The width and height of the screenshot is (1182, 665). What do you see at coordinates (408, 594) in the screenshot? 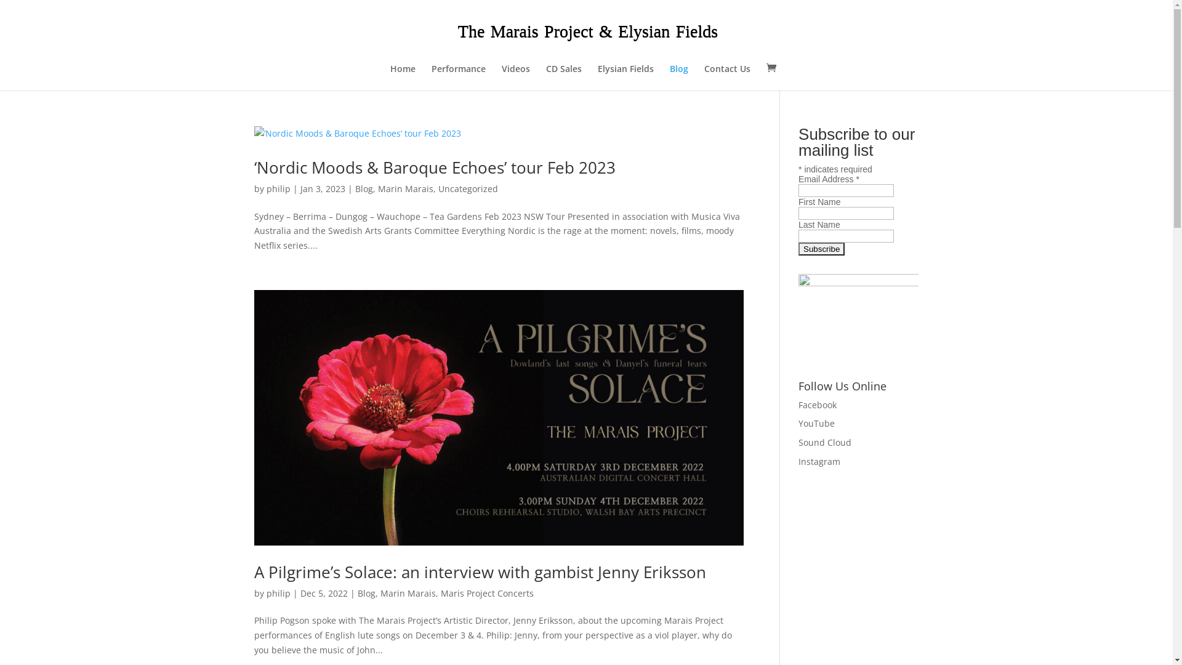
I see `Marin Marais` at bounding box center [408, 594].